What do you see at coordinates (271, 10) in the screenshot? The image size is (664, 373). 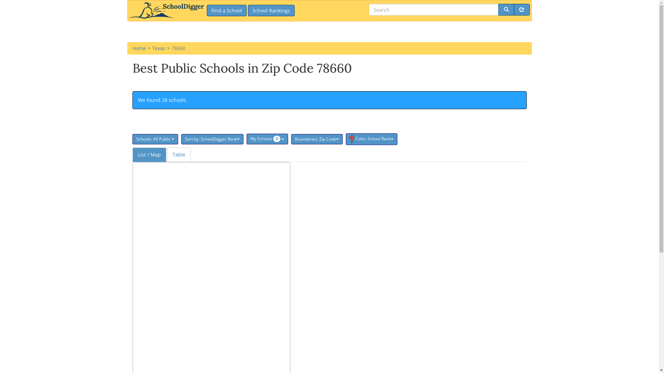 I see `School Rankings` at bounding box center [271, 10].